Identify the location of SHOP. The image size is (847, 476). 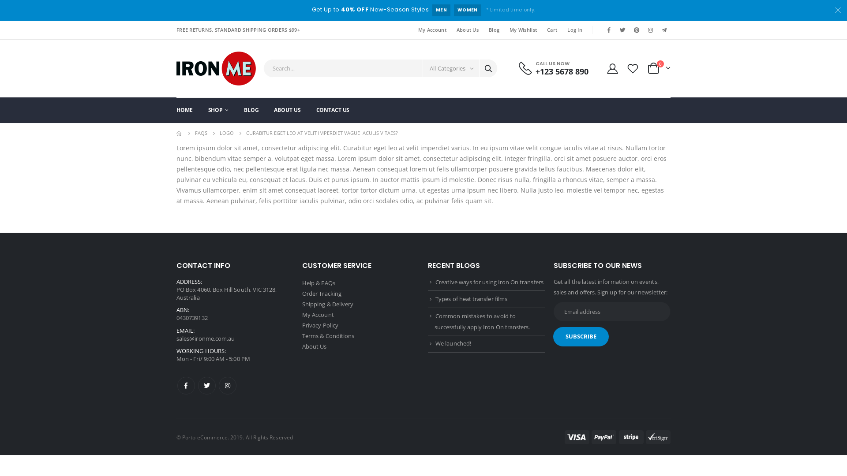
(218, 110).